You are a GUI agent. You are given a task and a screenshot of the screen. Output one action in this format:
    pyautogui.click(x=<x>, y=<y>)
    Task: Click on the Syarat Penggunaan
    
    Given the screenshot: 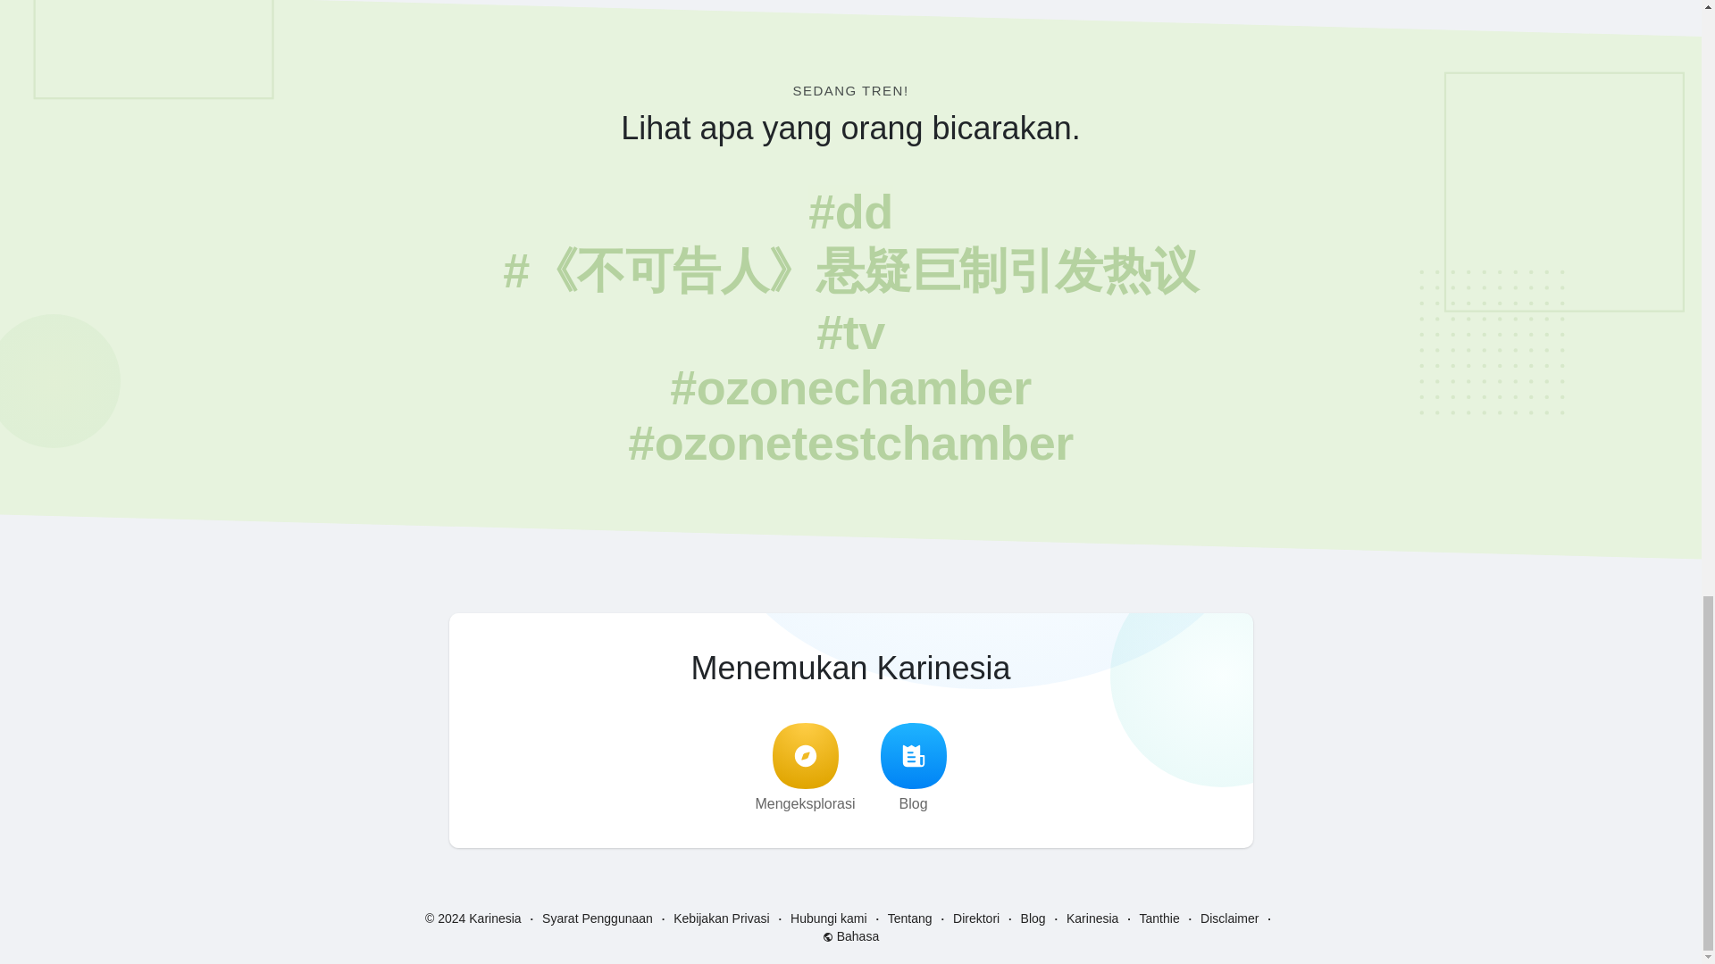 What is the action you would take?
    pyautogui.click(x=597, y=918)
    